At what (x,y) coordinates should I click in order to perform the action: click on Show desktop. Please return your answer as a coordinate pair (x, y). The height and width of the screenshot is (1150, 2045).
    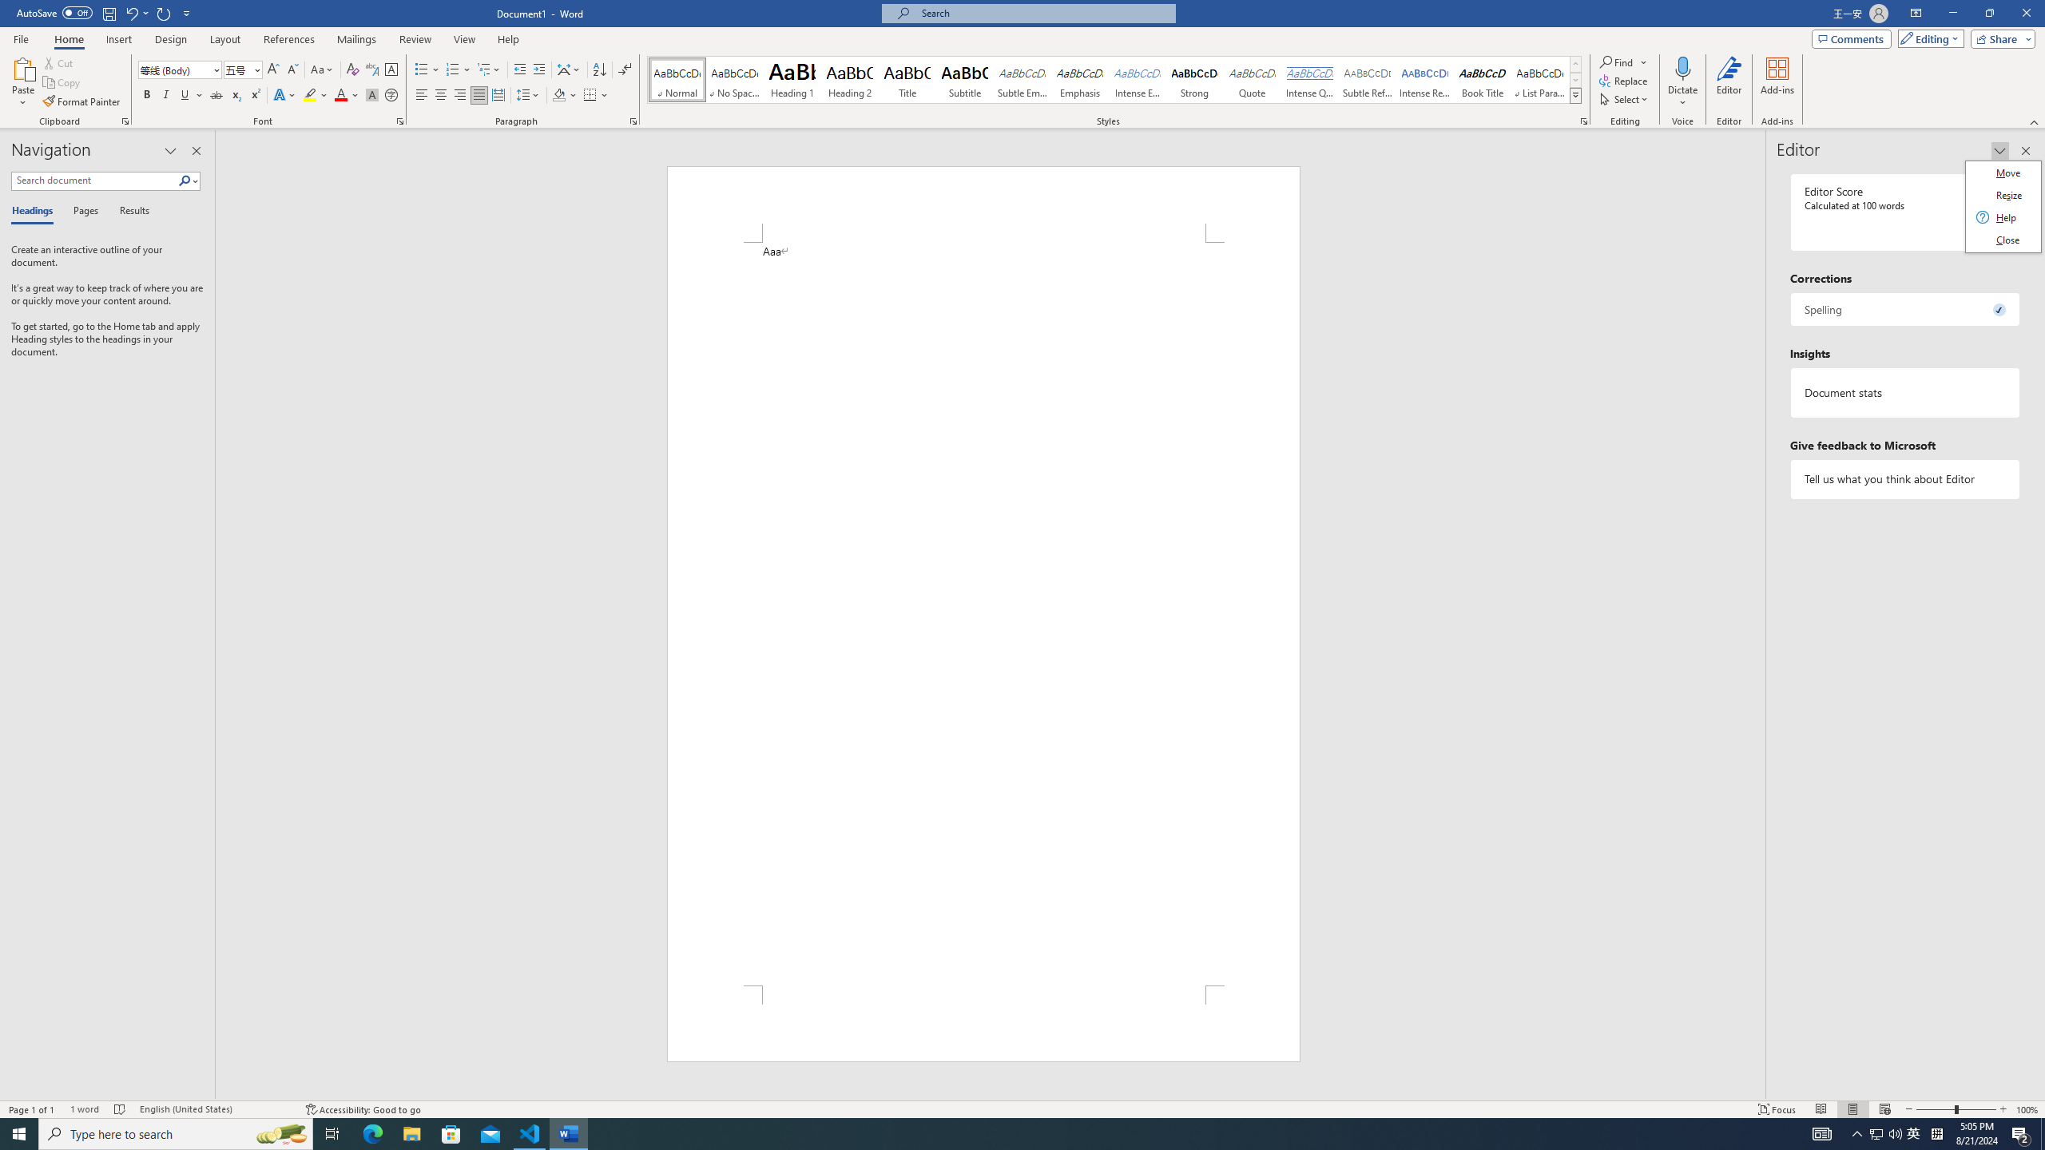
    Looking at the image, I should click on (332, 1134).